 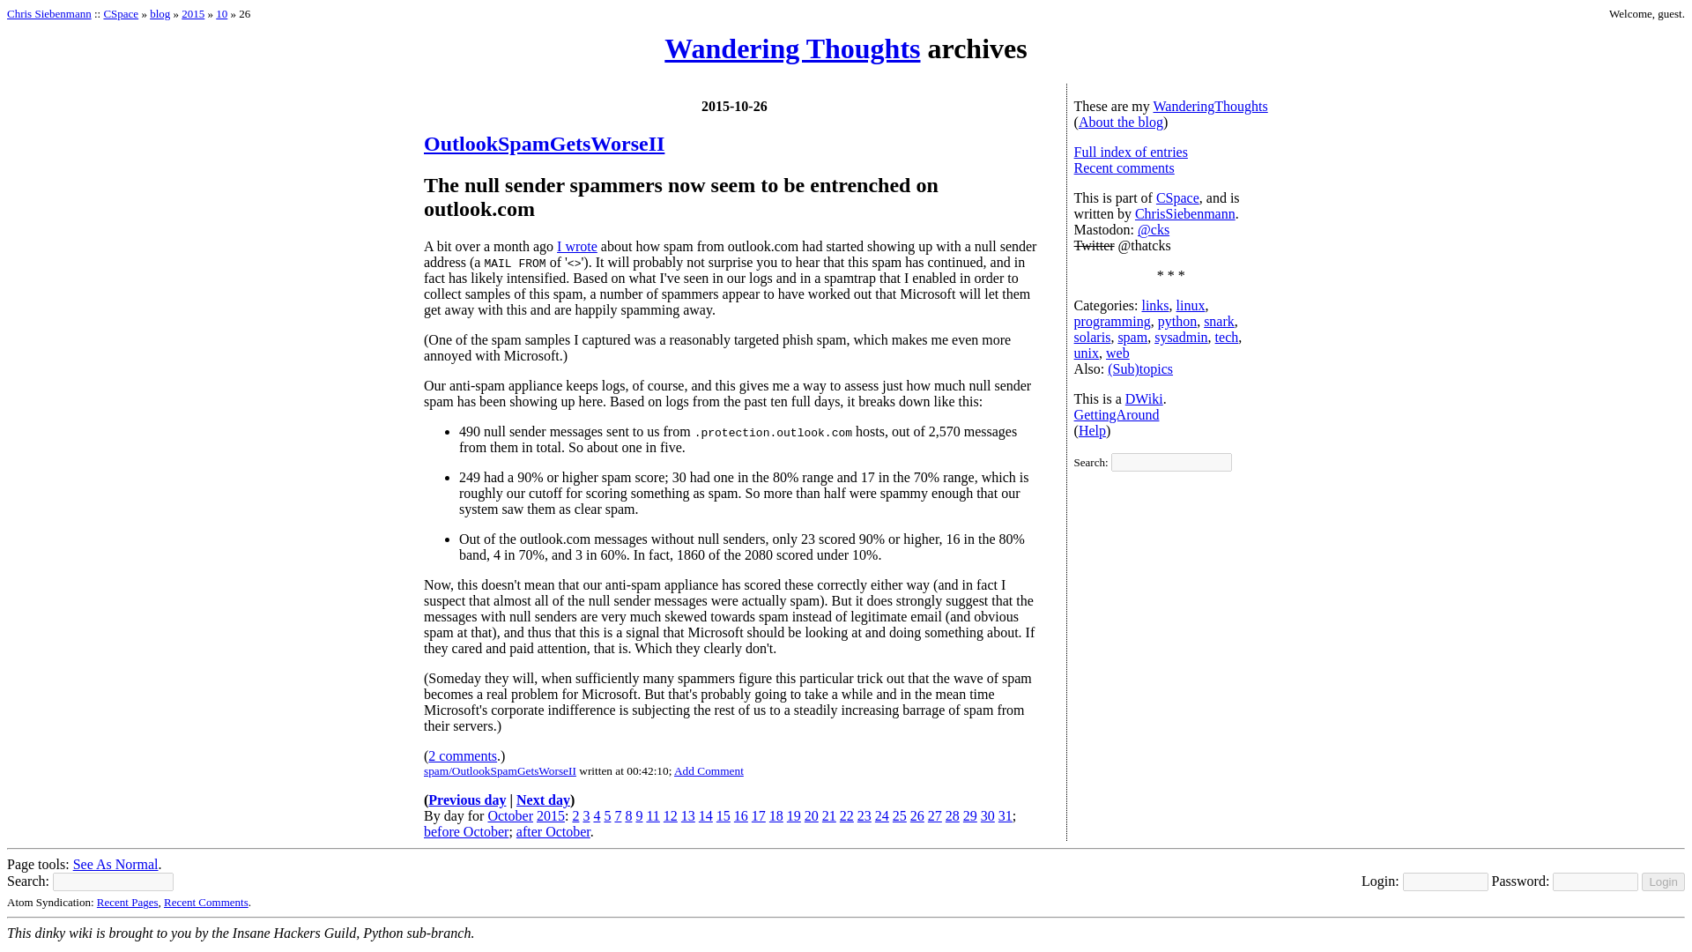 What do you see at coordinates (881, 815) in the screenshot?
I see `24` at bounding box center [881, 815].